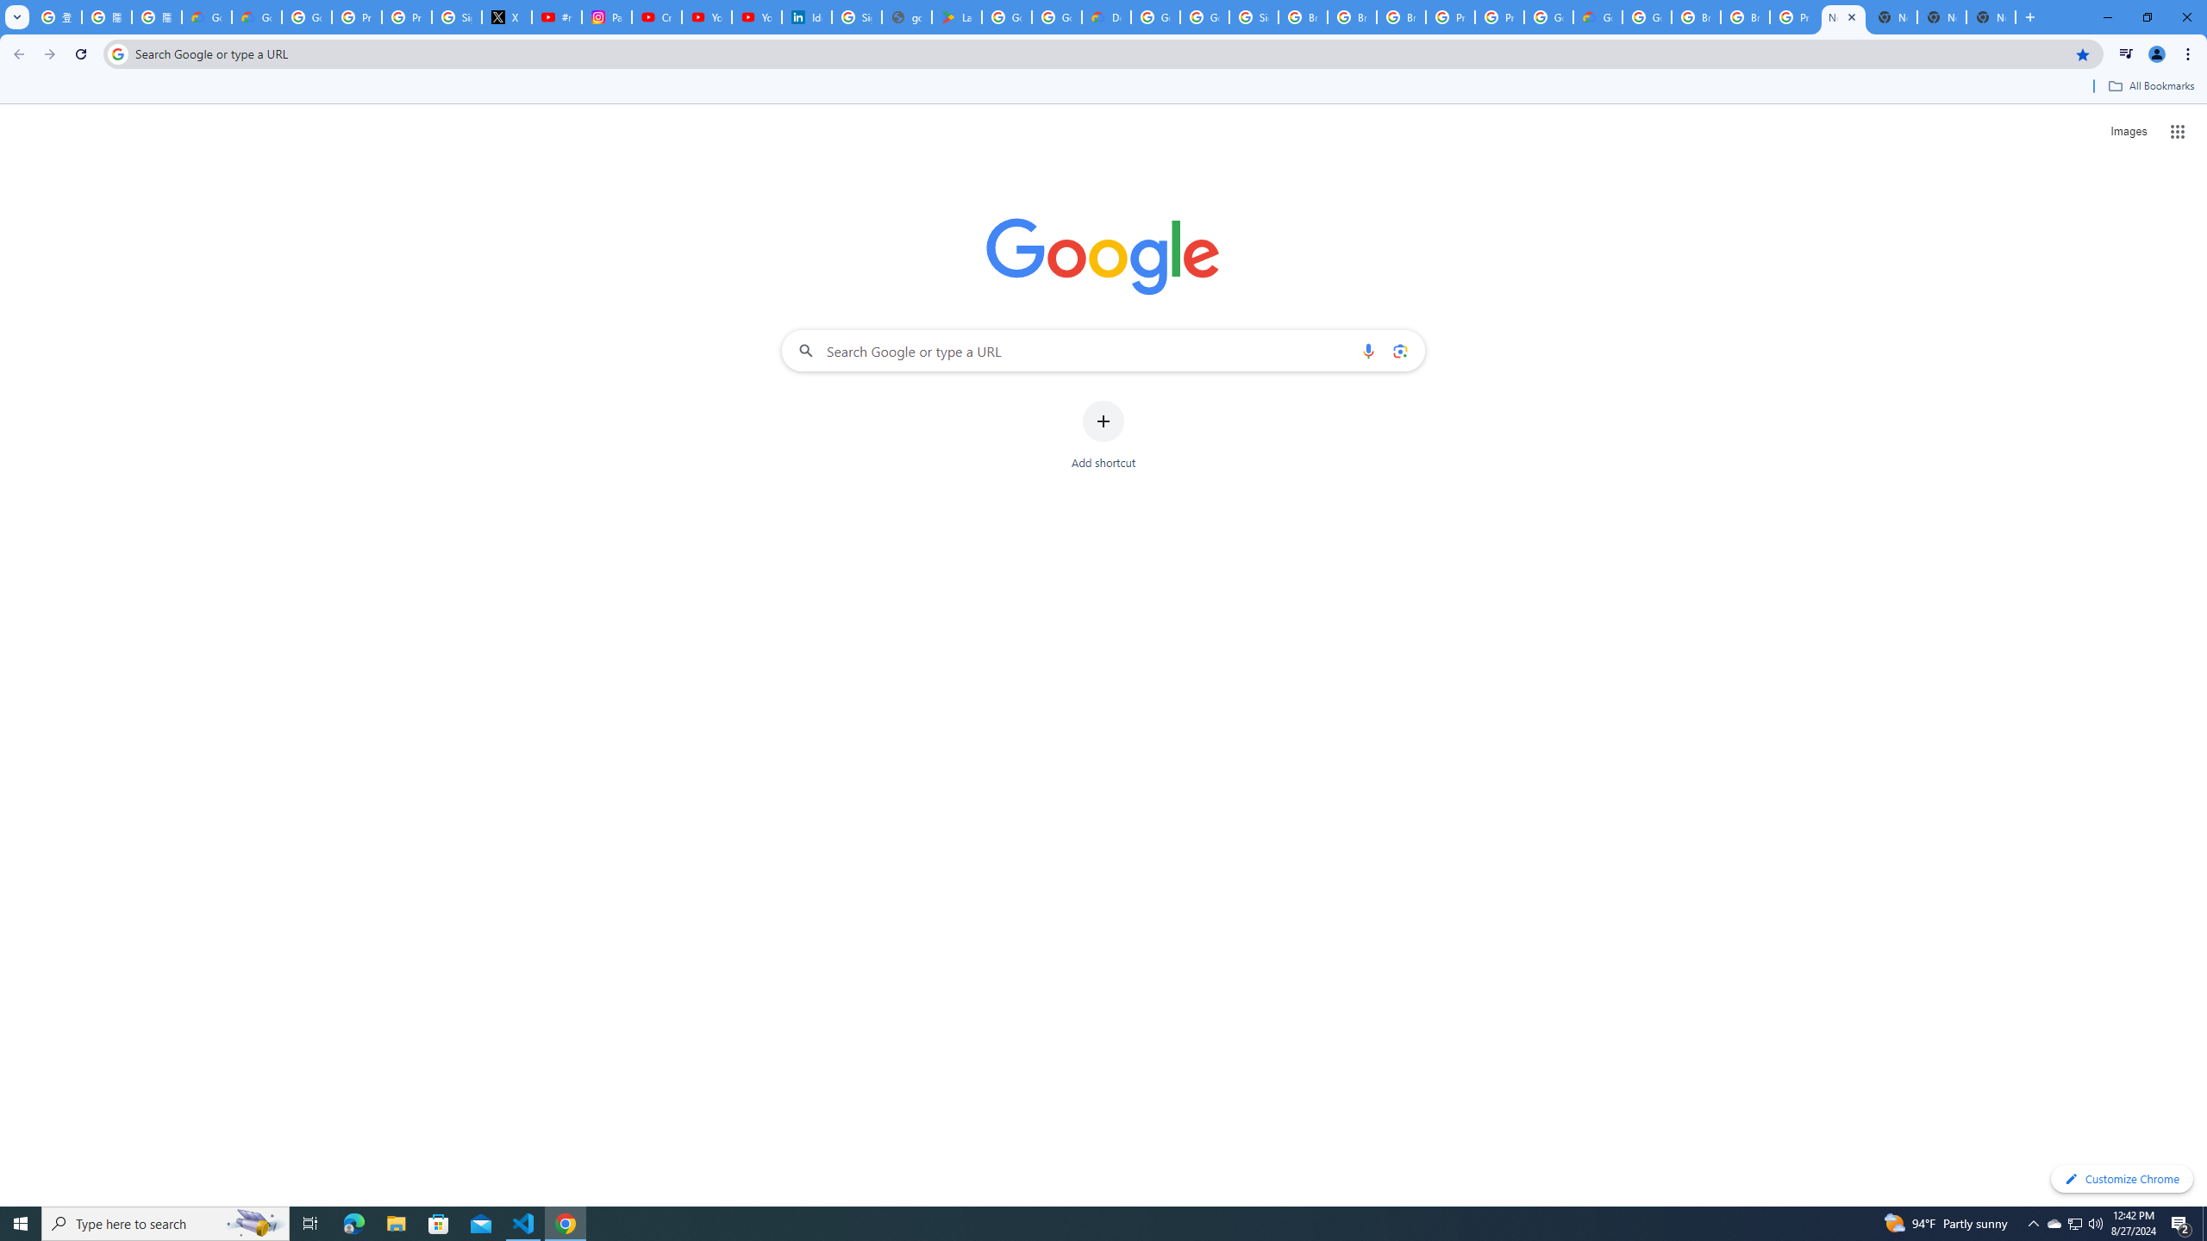  I want to click on Browse Chrome as a guest - Computer - Google Chrome Help, so click(1696, 17).